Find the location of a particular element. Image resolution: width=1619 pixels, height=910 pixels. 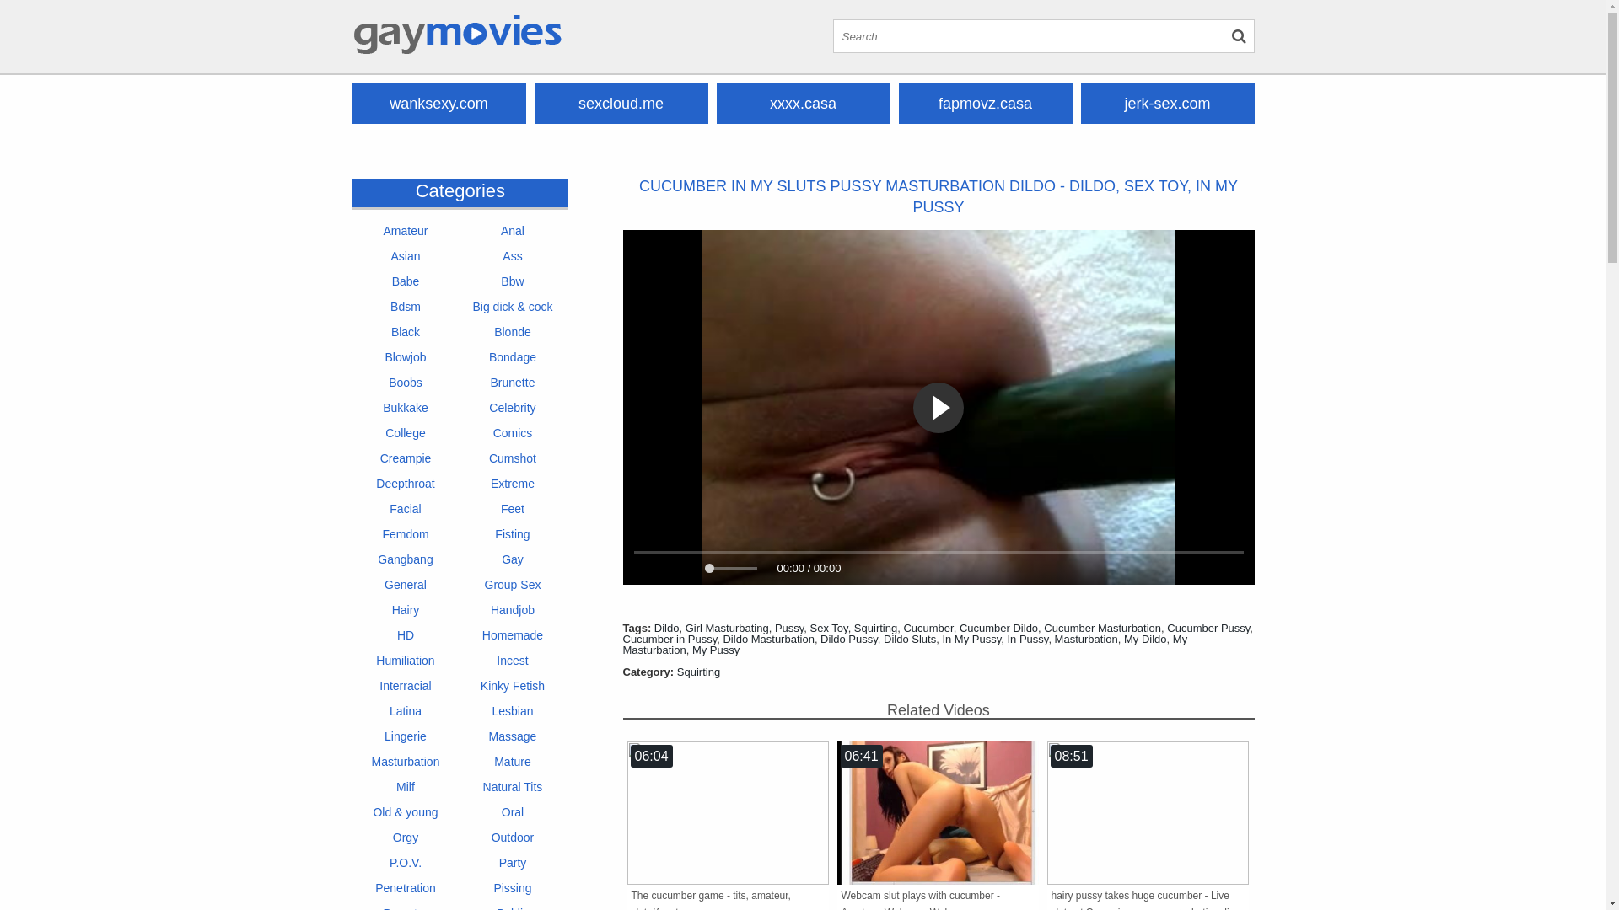

Bbw is located at coordinates (513, 281).